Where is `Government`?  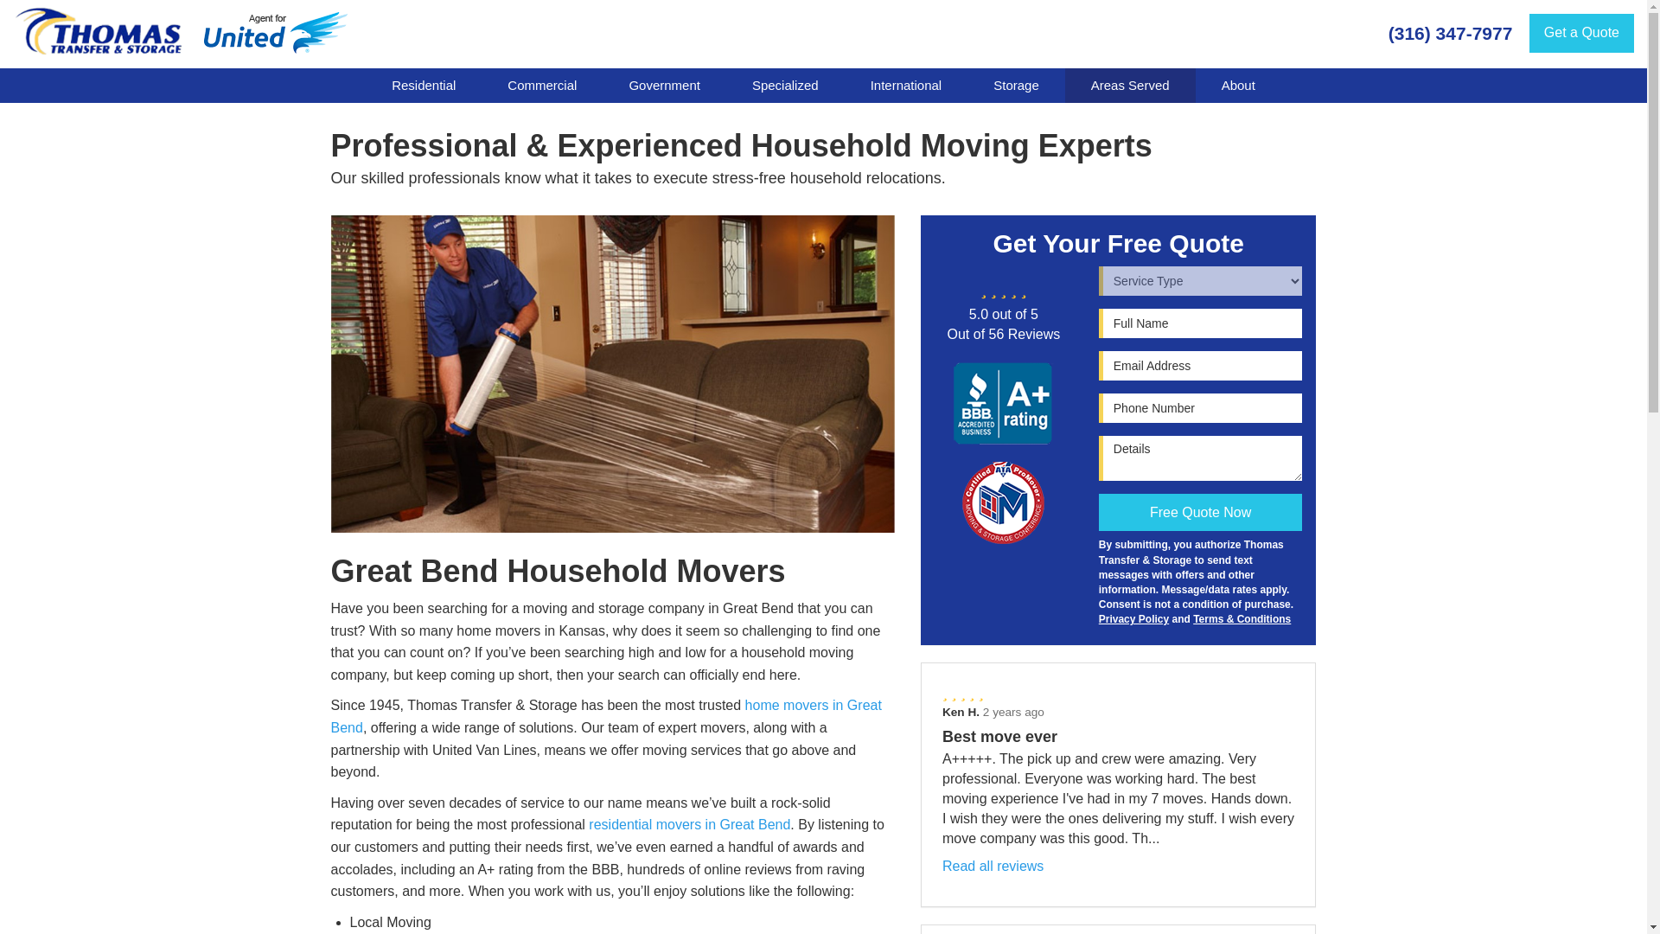 Government is located at coordinates (664, 85).